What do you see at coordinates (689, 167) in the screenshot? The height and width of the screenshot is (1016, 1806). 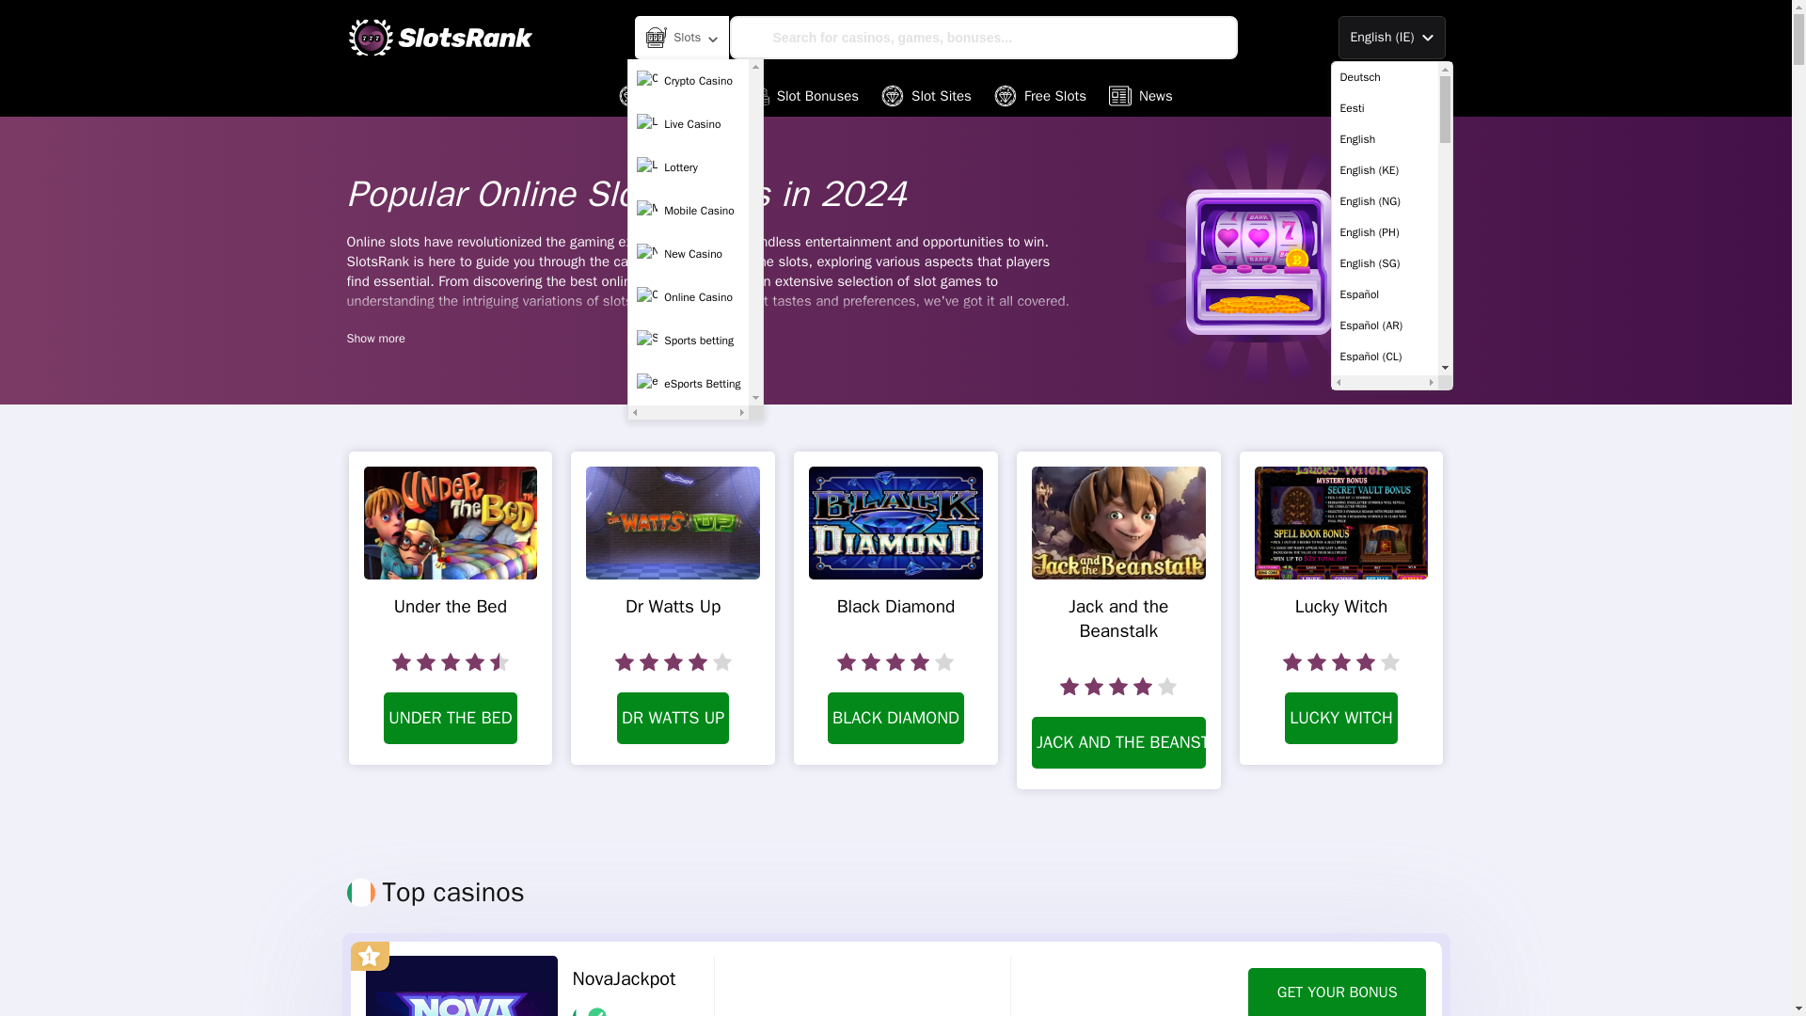 I see `Lottery` at bounding box center [689, 167].